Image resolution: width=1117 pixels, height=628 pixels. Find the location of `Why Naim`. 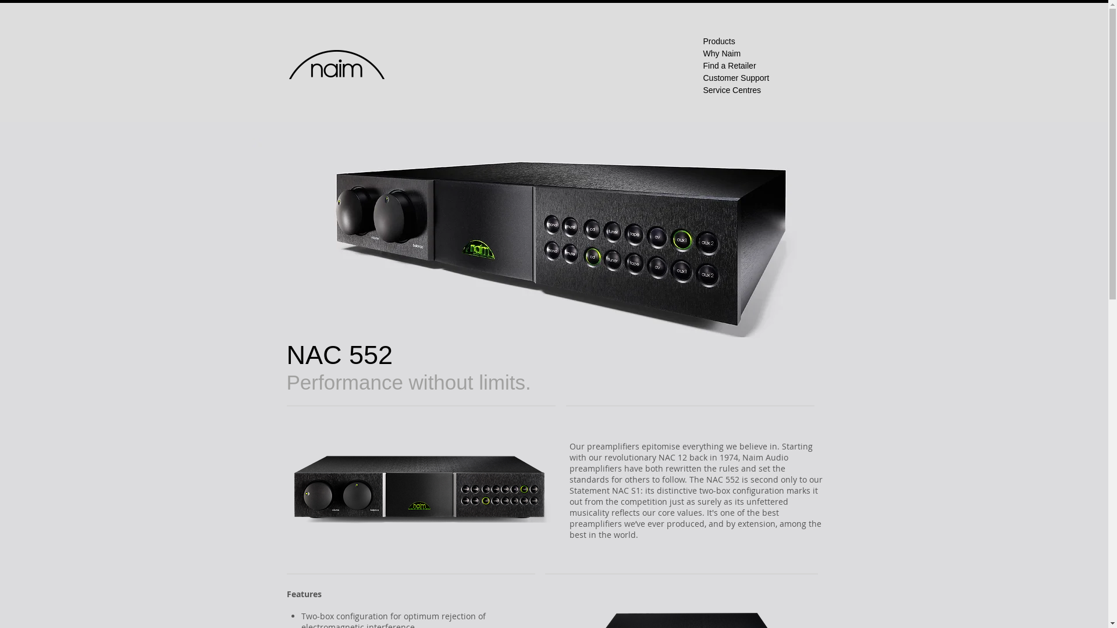

Why Naim is located at coordinates (721, 53).